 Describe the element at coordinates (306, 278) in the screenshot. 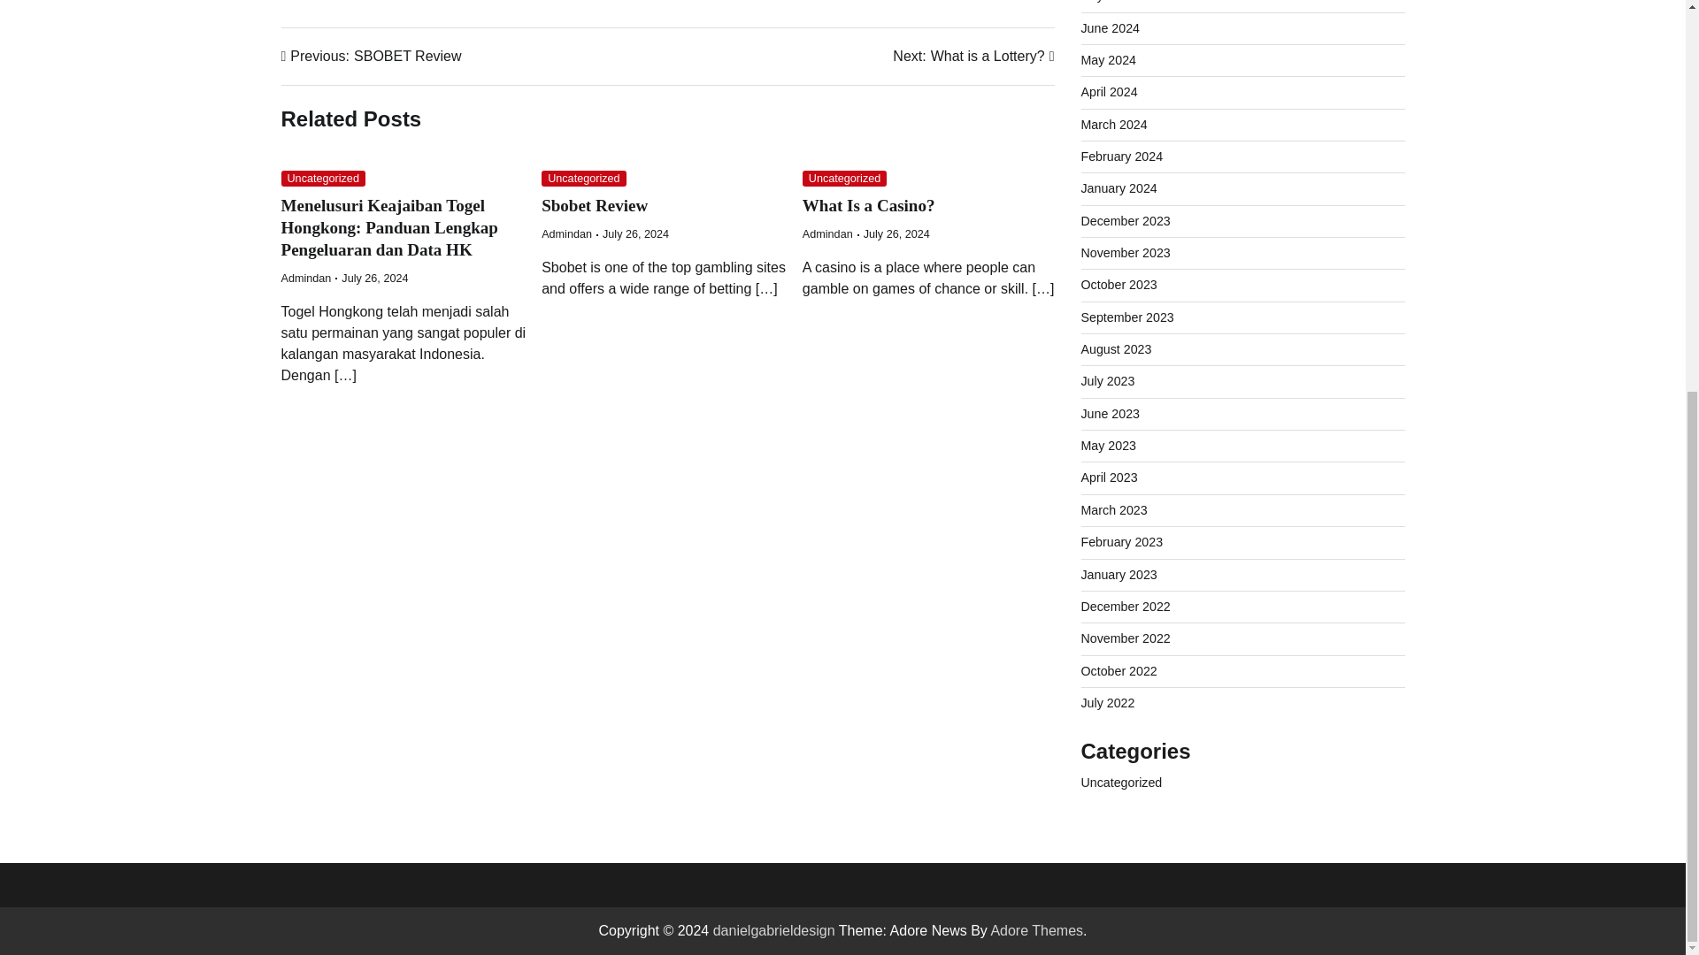

I see `Admindan` at that location.